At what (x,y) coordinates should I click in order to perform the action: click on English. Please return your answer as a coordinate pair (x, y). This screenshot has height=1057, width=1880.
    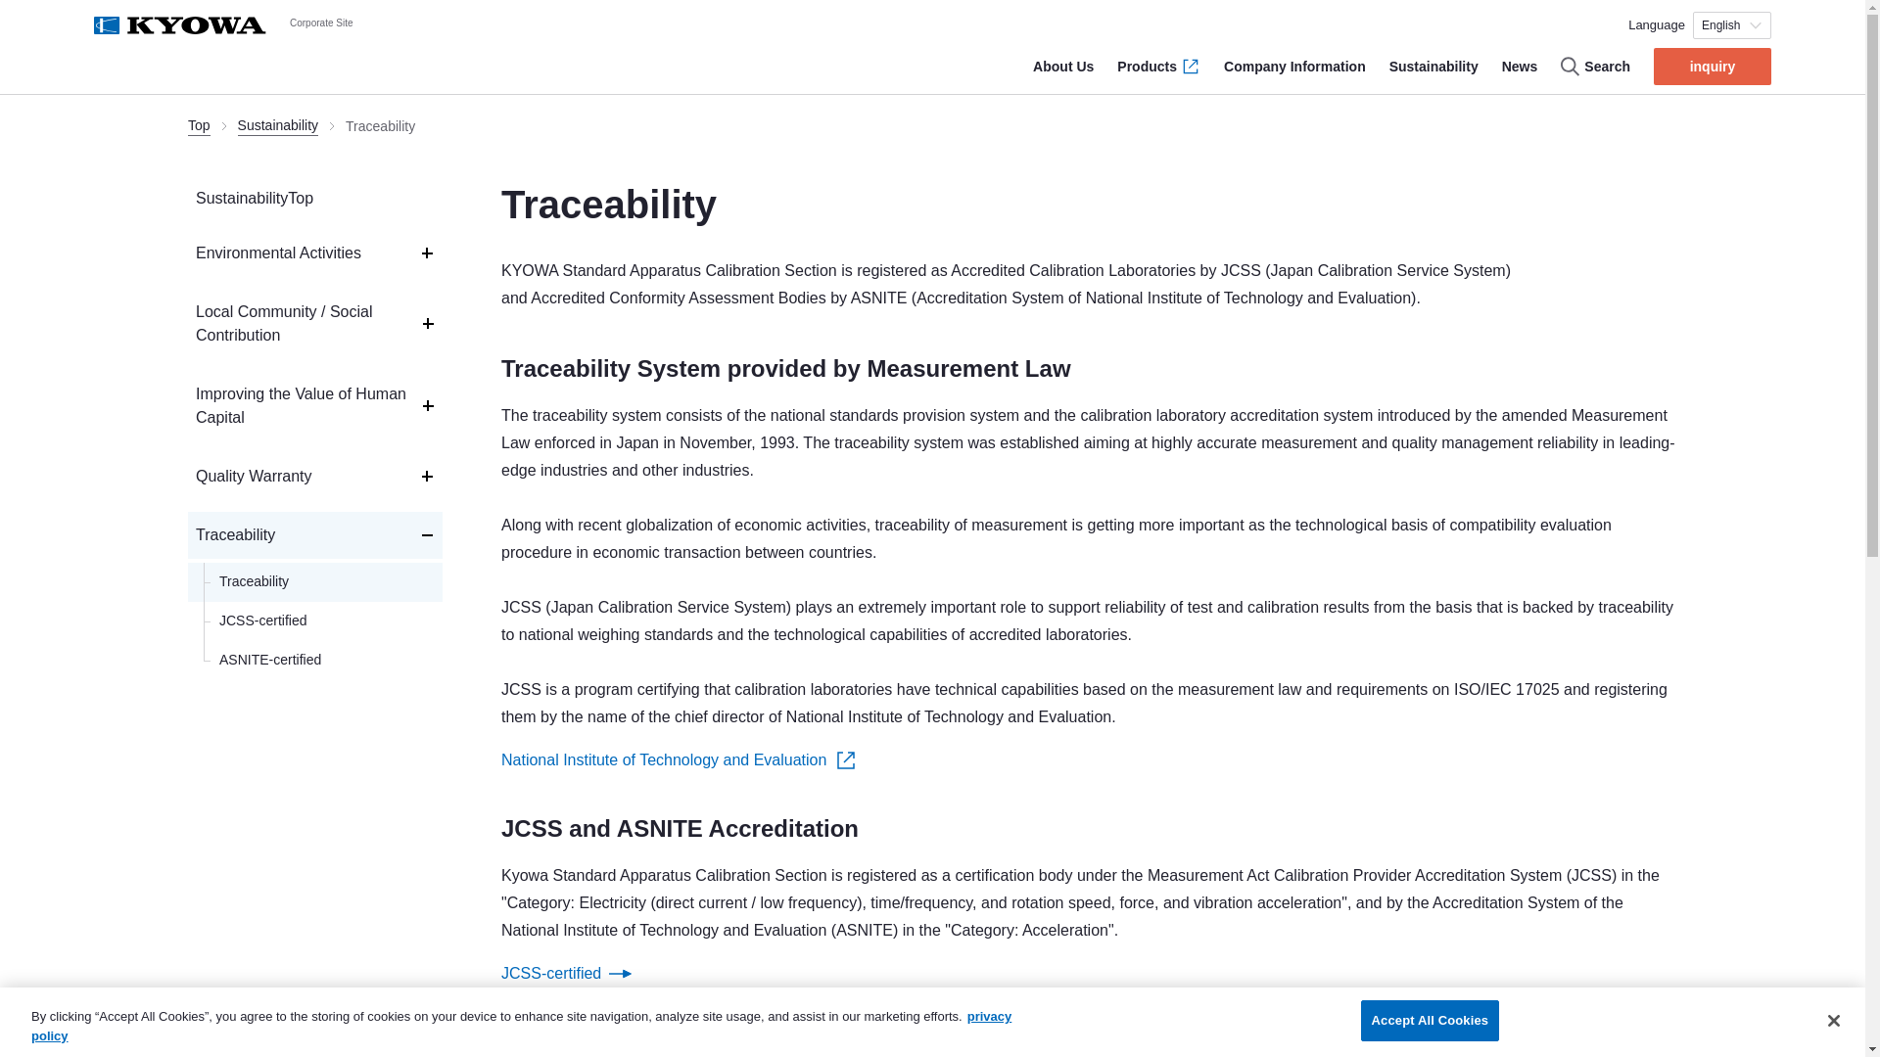
    Looking at the image, I should click on (1731, 24).